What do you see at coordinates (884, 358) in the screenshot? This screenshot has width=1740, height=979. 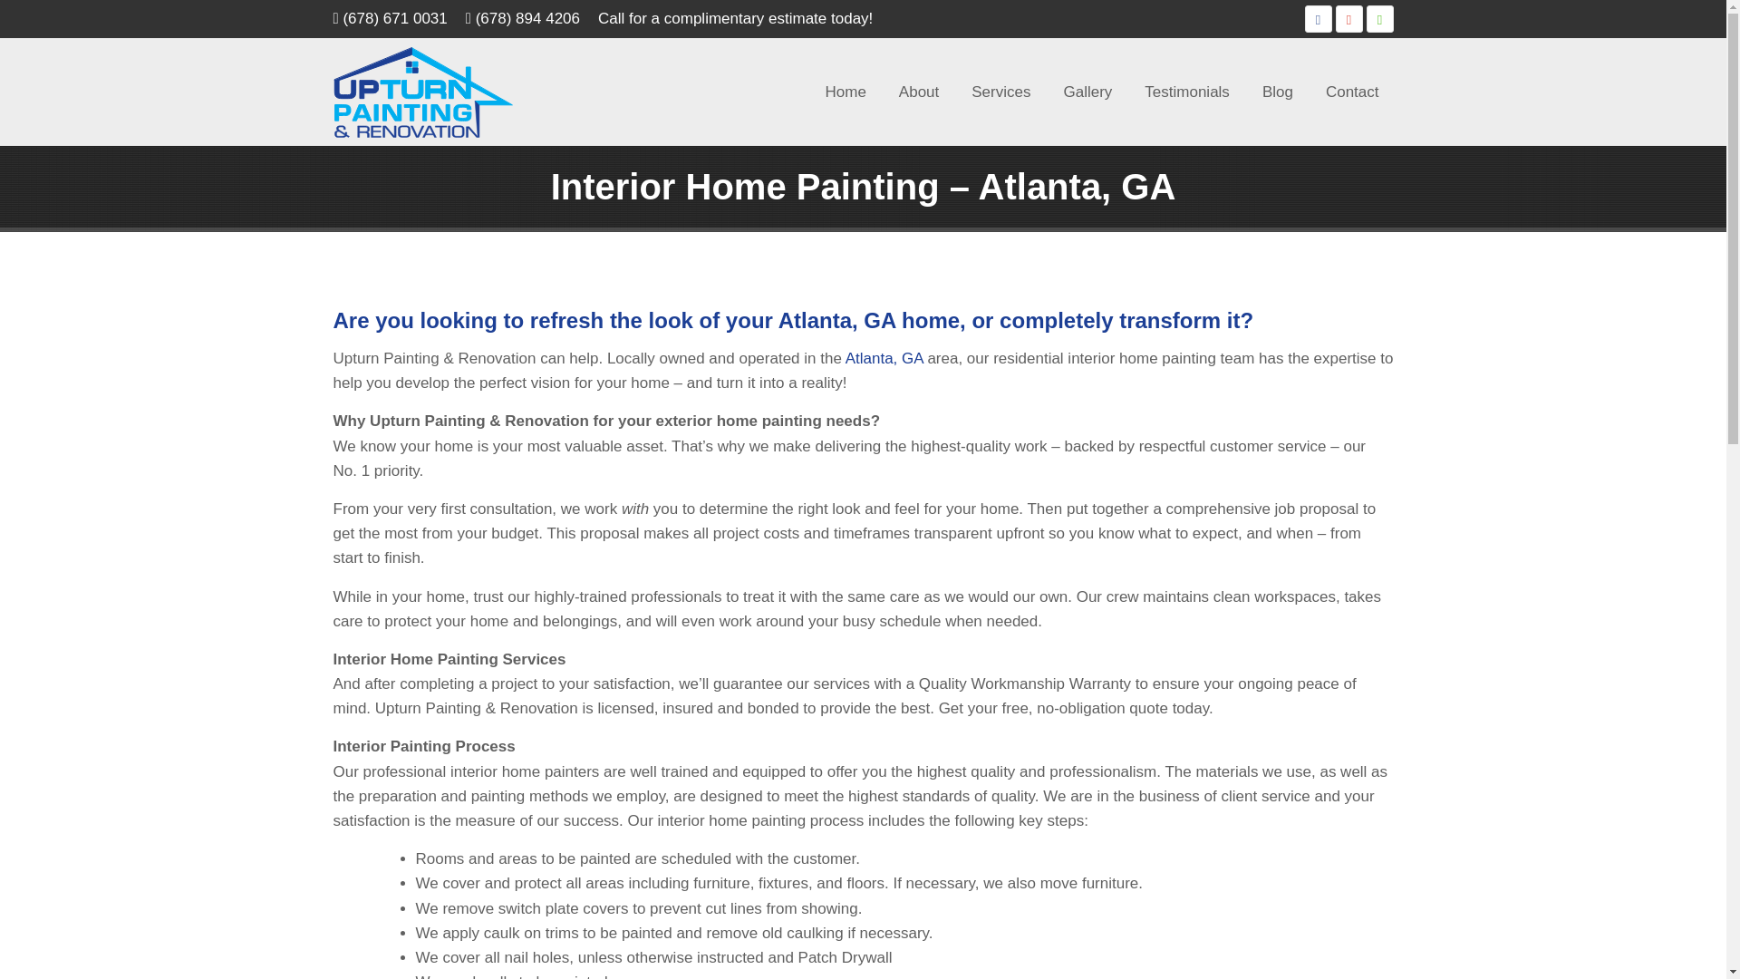 I see `Atlanta, GA` at bounding box center [884, 358].